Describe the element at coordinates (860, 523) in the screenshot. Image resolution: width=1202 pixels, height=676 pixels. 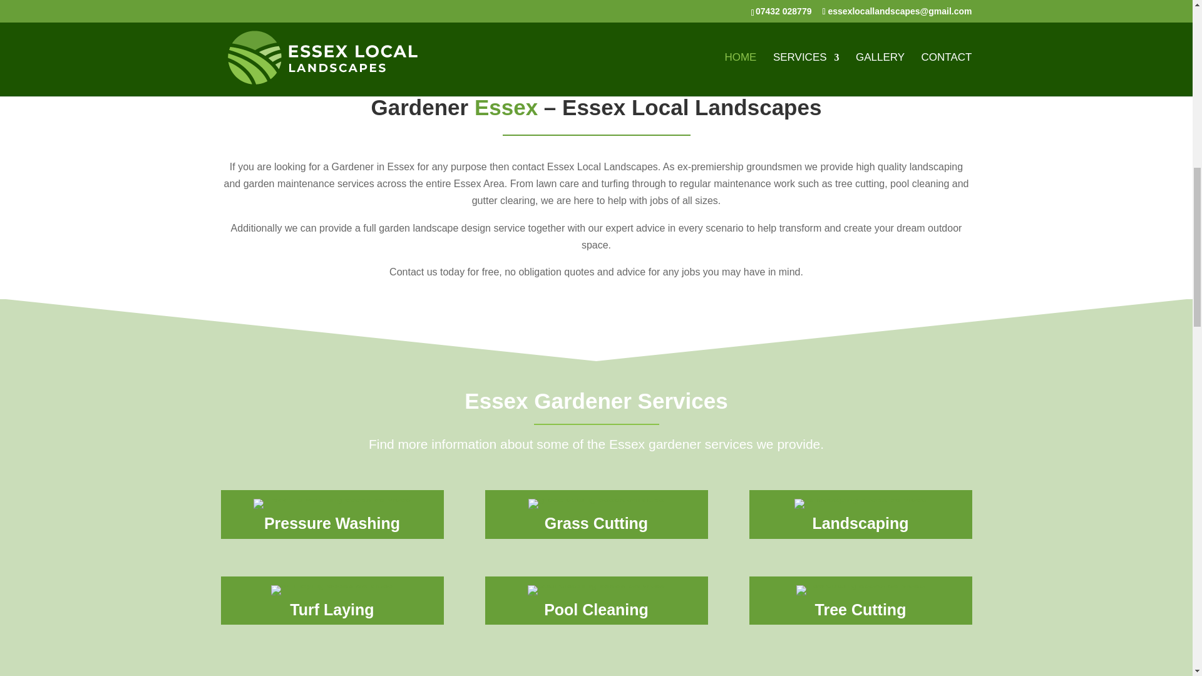
I see `Landscaping` at that location.